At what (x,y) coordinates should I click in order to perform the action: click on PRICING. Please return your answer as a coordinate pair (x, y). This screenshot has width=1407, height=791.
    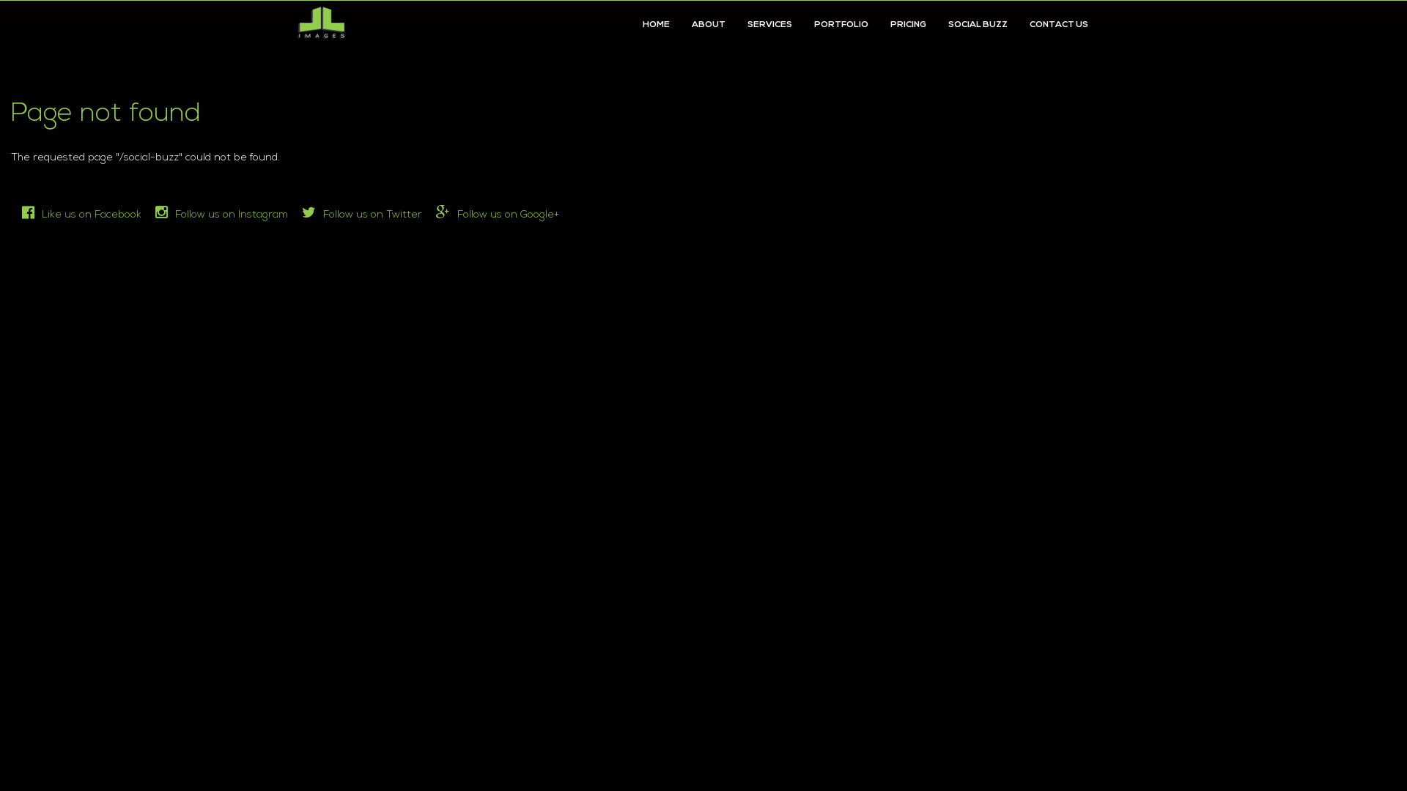
    Looking at the image, I should click on (909, 25).